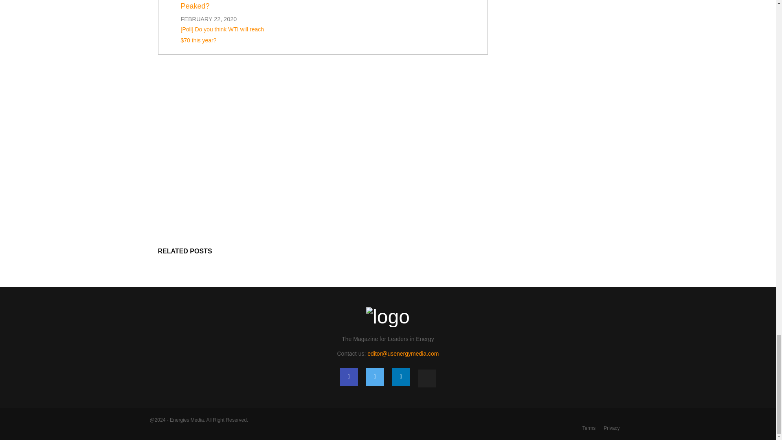 The width and height of the screenshot is (782, 440). I want to click on Linkedin, so click(401, 376).